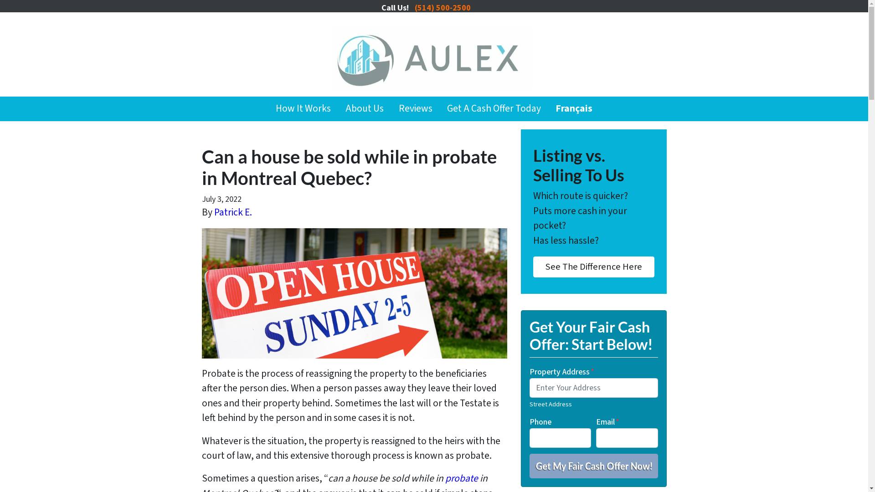  What do you see at coordinates (233, 212) in the screenshot?
I see `Patrick E.` at bounding box center [233, 212].